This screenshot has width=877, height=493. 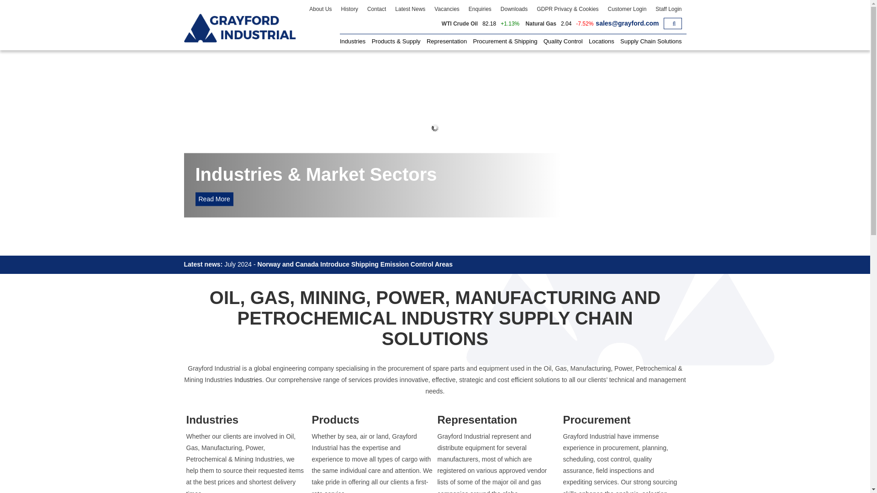 I want to click on Vacancies, so click(x=447, y=9).